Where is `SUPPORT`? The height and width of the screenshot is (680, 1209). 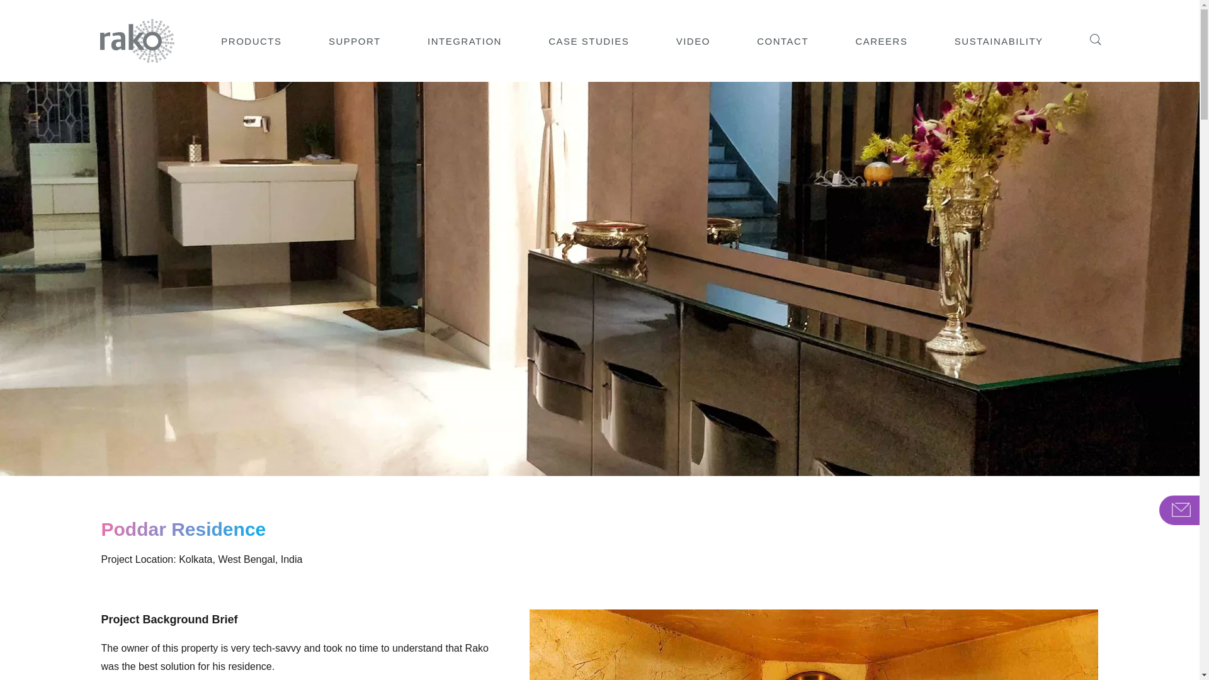 SUPPORT is located at coordinates (355, 40).